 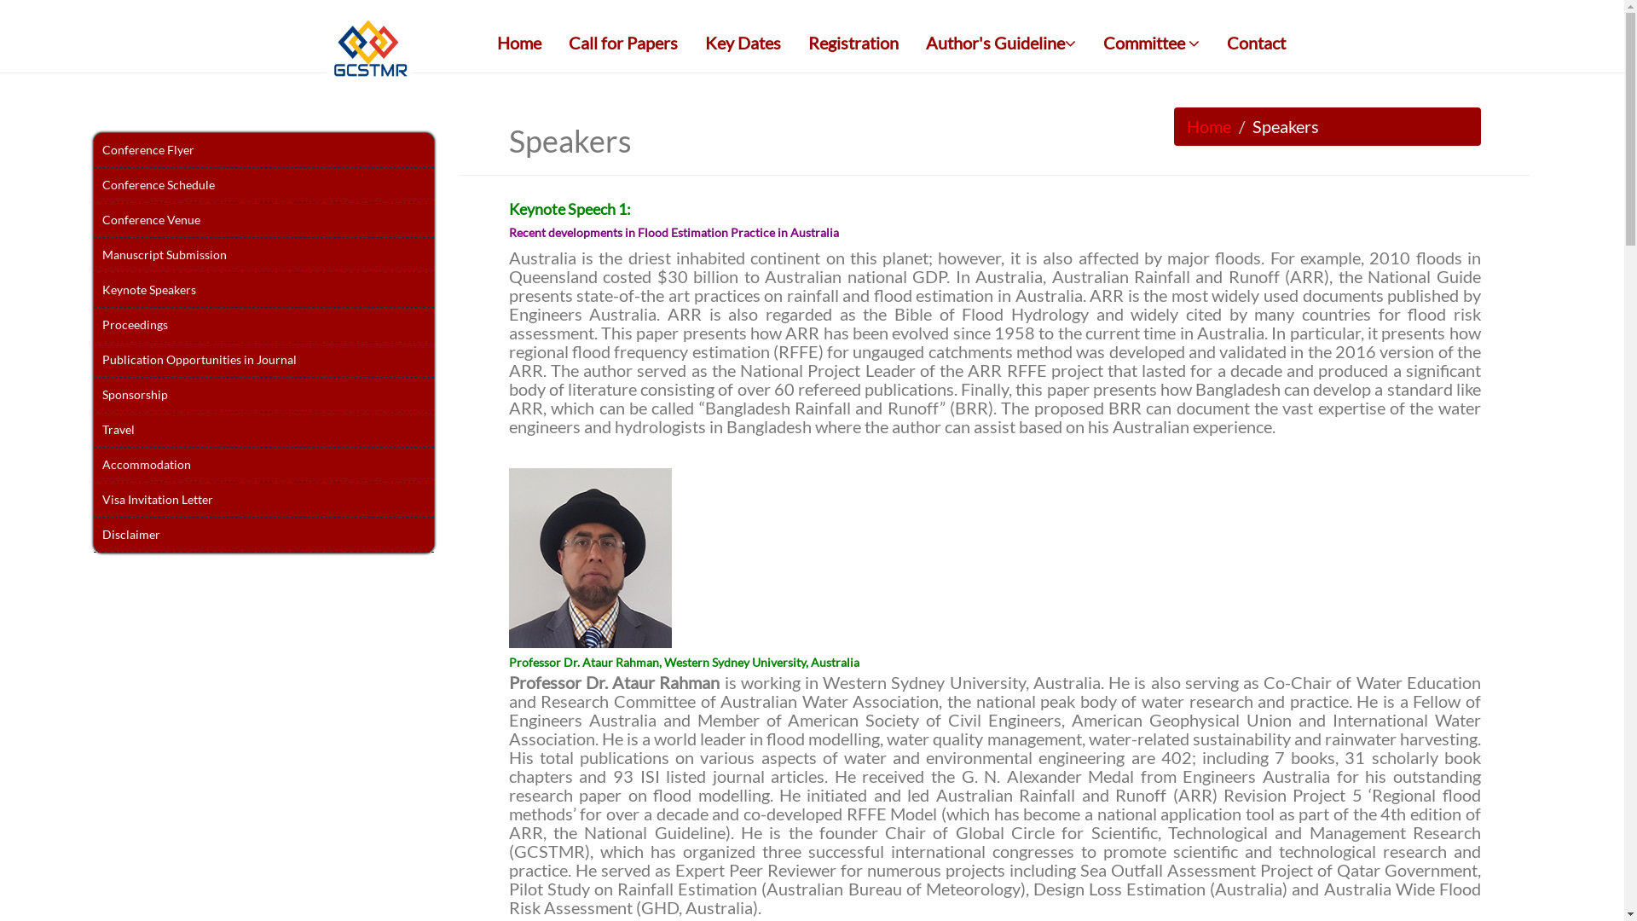 I want to click on Conference Venue, so click(x=263, y=220).